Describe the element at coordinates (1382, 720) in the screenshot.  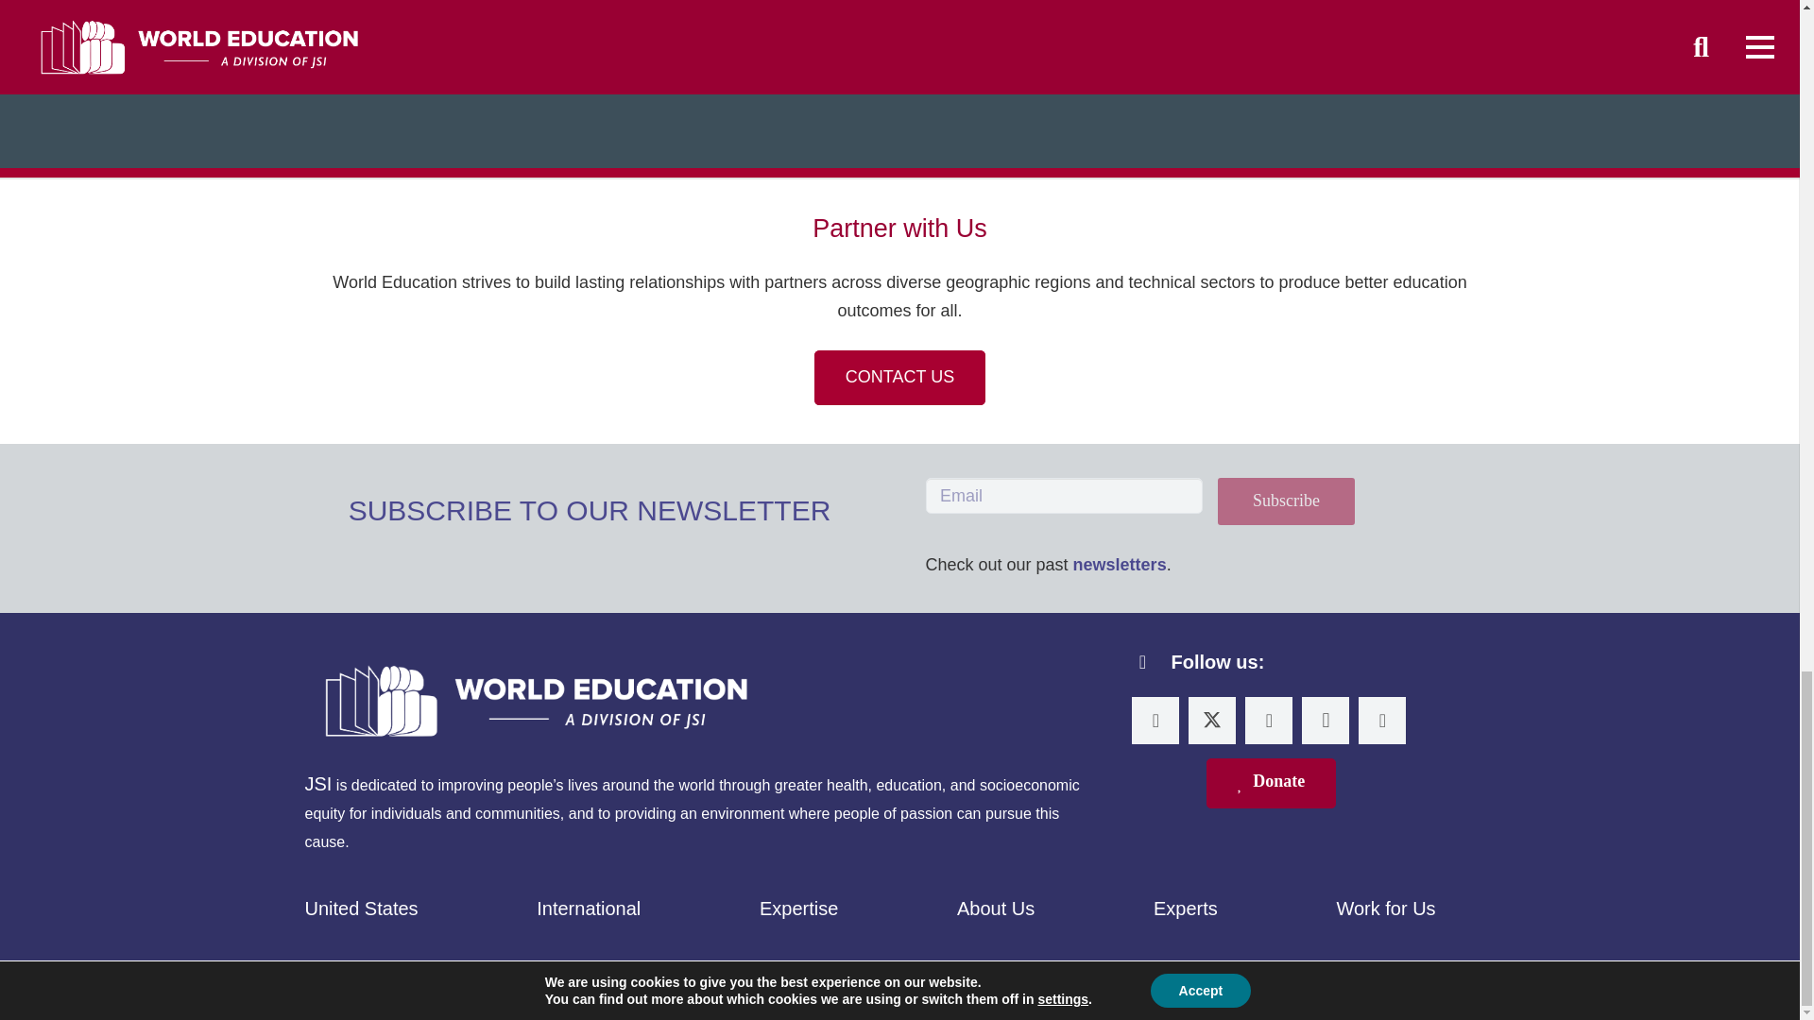
I see `YouTube` at that location.